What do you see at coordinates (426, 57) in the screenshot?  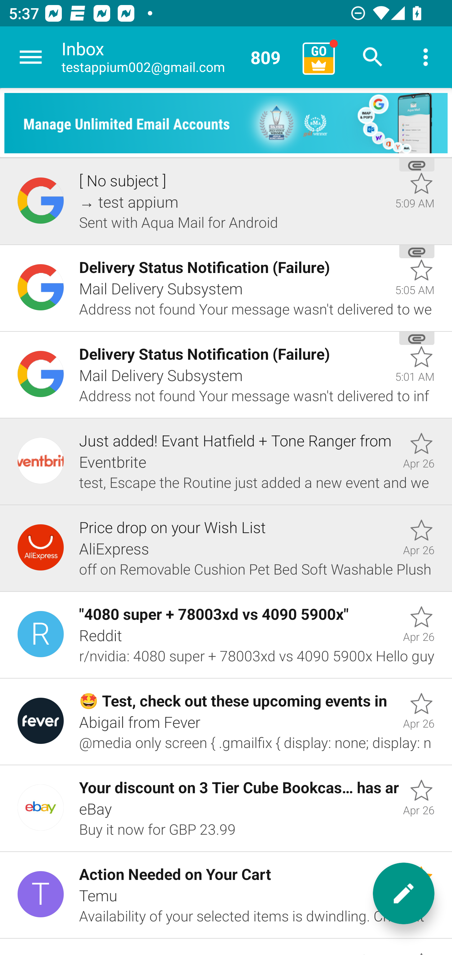 I see `More options` at bounding box center [426, 57].